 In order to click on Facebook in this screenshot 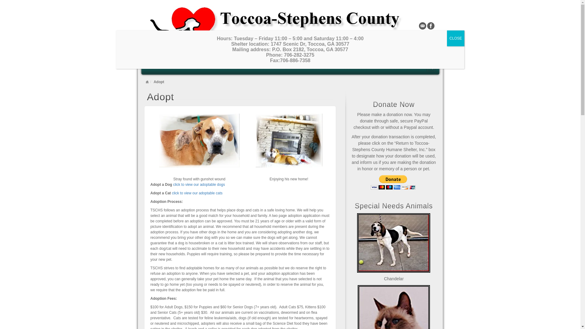, I will do `click(431, 26)`.